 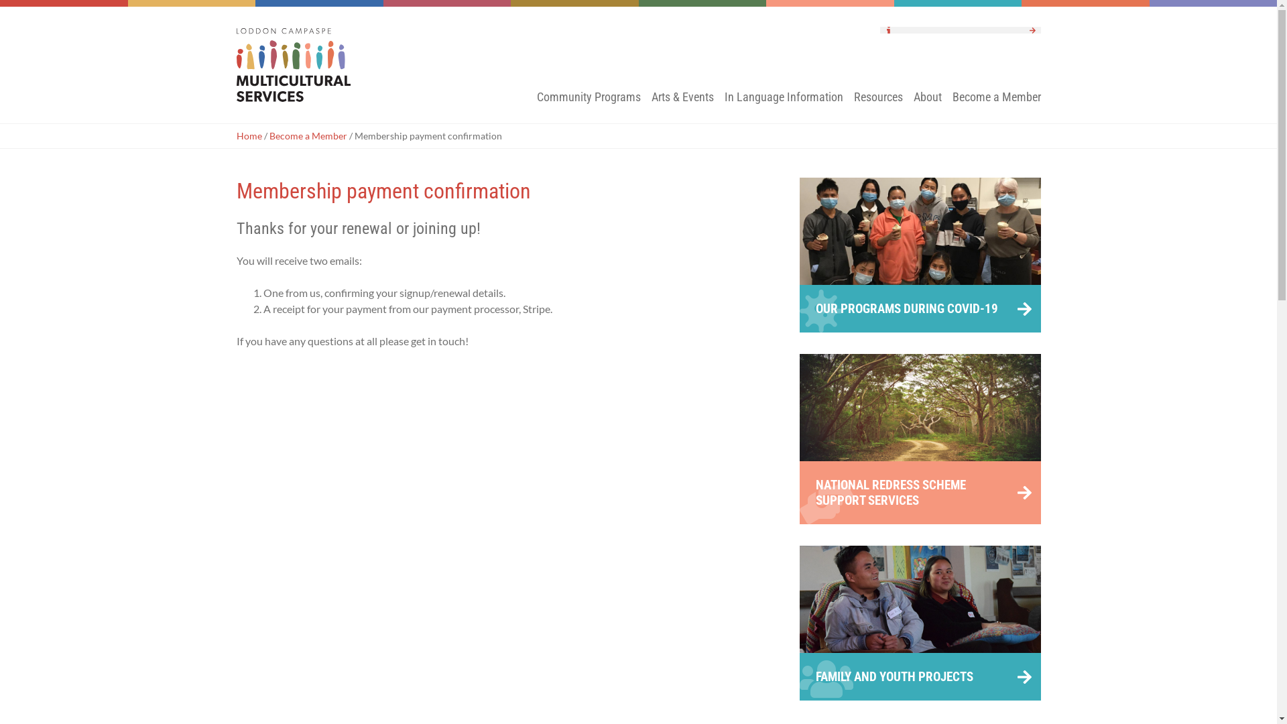 What do you see at coordinates (249, 135) in the screenshot?
I see `Home` at bounding box center [249, 135].